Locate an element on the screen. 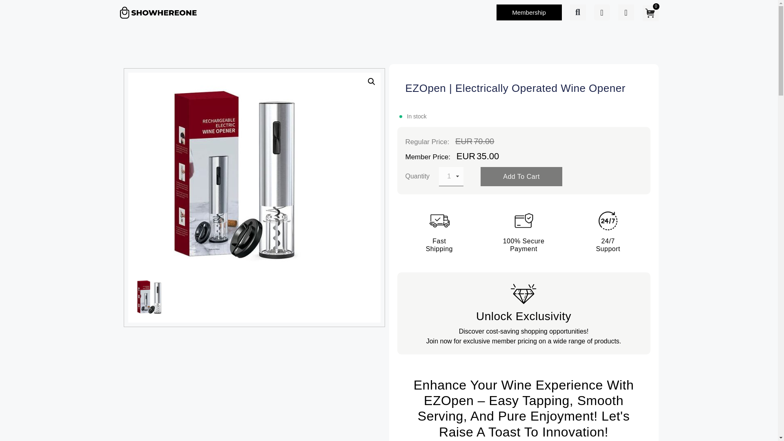  Membership is located at coordinates (529, 12).